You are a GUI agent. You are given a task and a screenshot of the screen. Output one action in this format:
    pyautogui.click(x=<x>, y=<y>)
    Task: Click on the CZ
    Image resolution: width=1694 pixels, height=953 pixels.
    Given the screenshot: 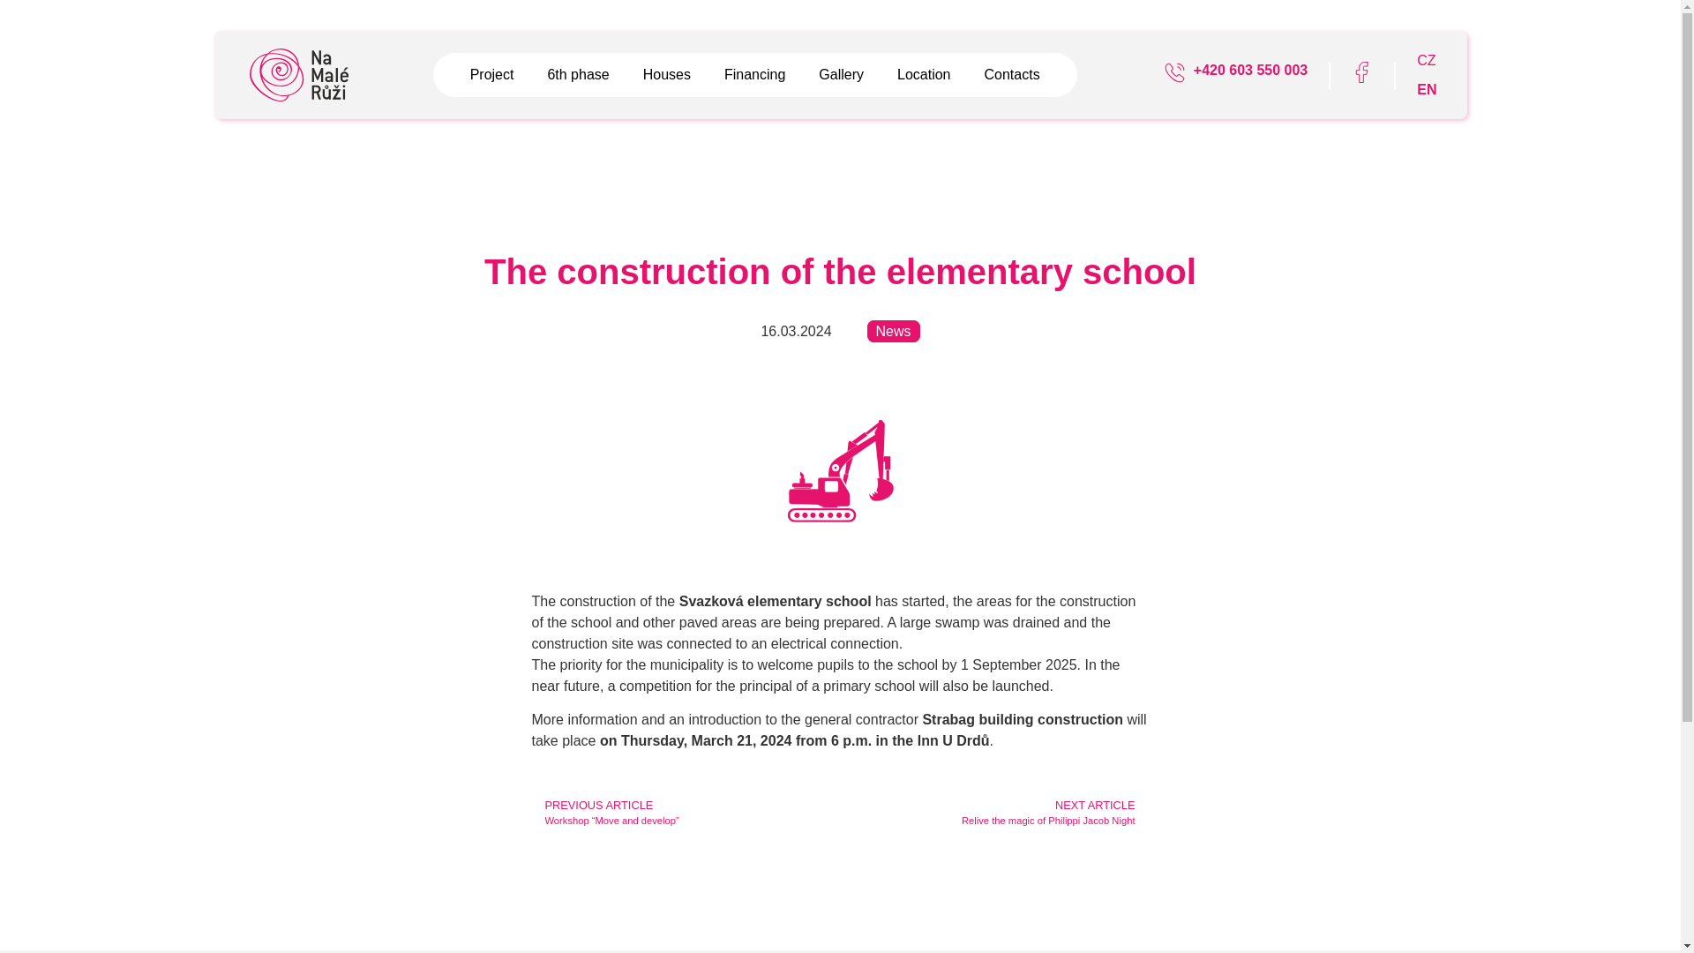 What is the action you would take?
    pyautogui.click(x=1426, y=60)
    